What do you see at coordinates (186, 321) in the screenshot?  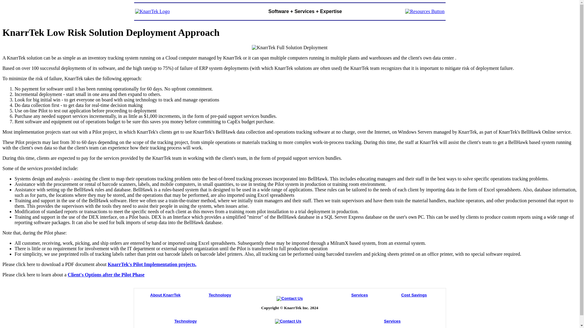 I see `Technology` at bounding box center [186, 321].